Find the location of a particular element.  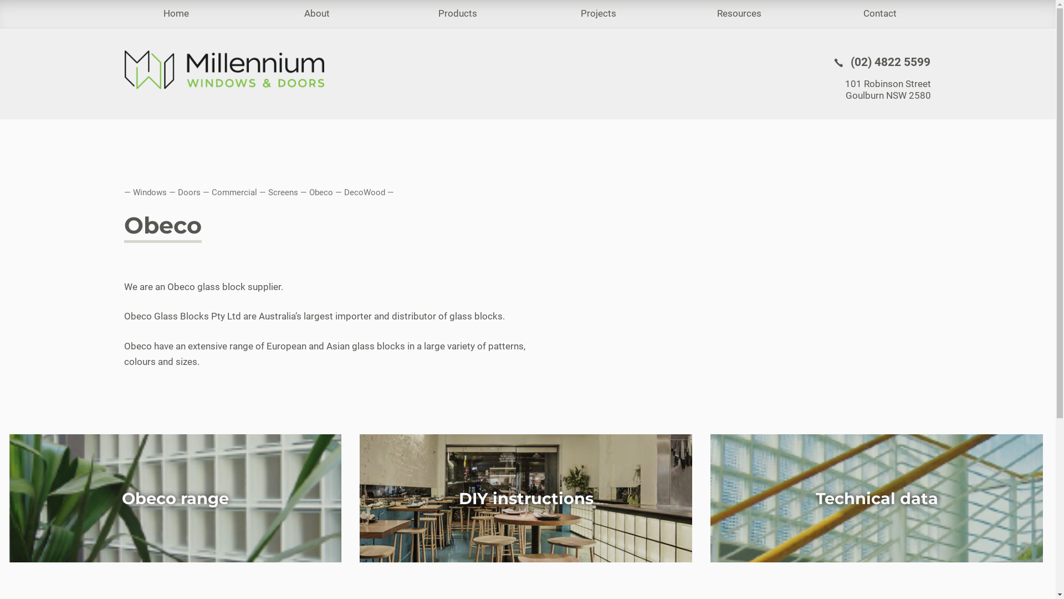

Windows is located at coordinates (150, 192).